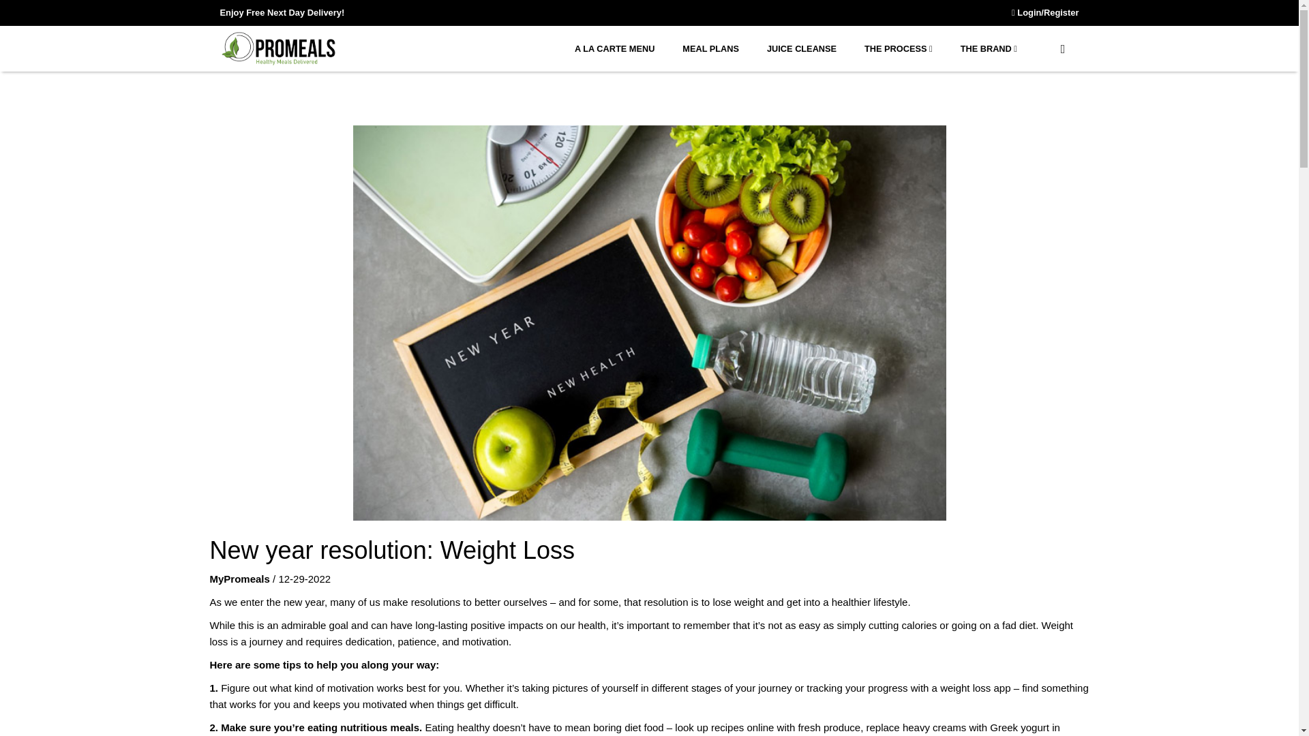  Describe the element at coordinates (802, 48) in the screenshot. I see `NEW Juice Cleanse` at that location.